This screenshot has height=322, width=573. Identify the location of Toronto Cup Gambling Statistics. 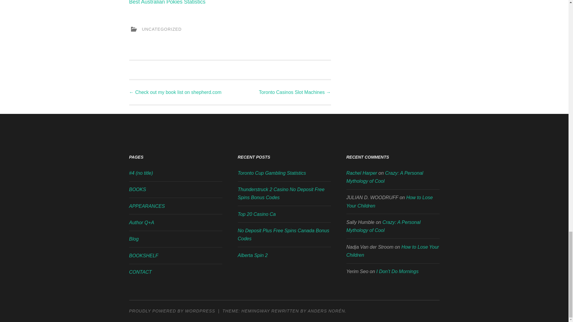
(272, 173).